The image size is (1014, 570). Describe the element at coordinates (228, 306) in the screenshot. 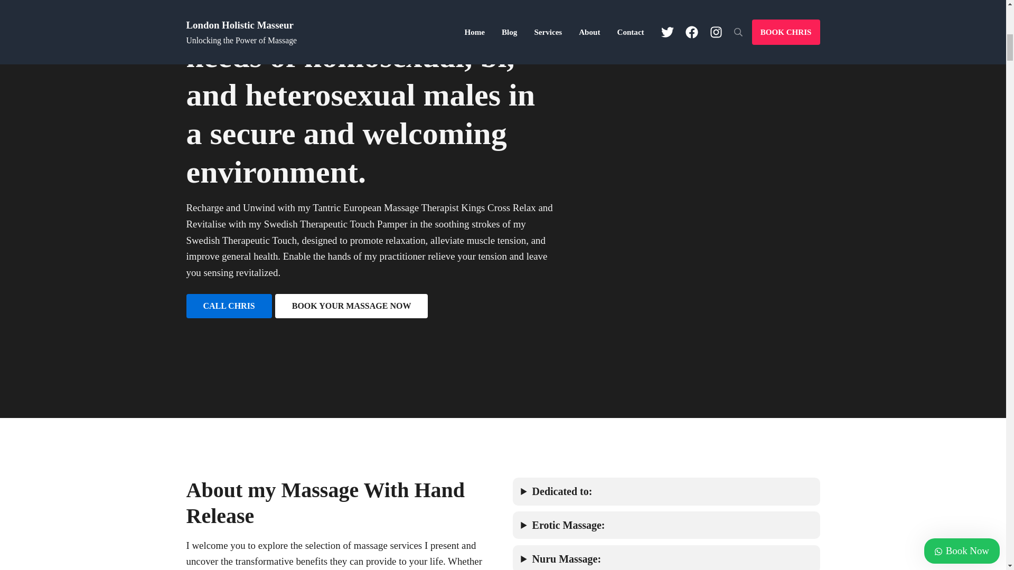

I see `CALL CHRIS` at that location.